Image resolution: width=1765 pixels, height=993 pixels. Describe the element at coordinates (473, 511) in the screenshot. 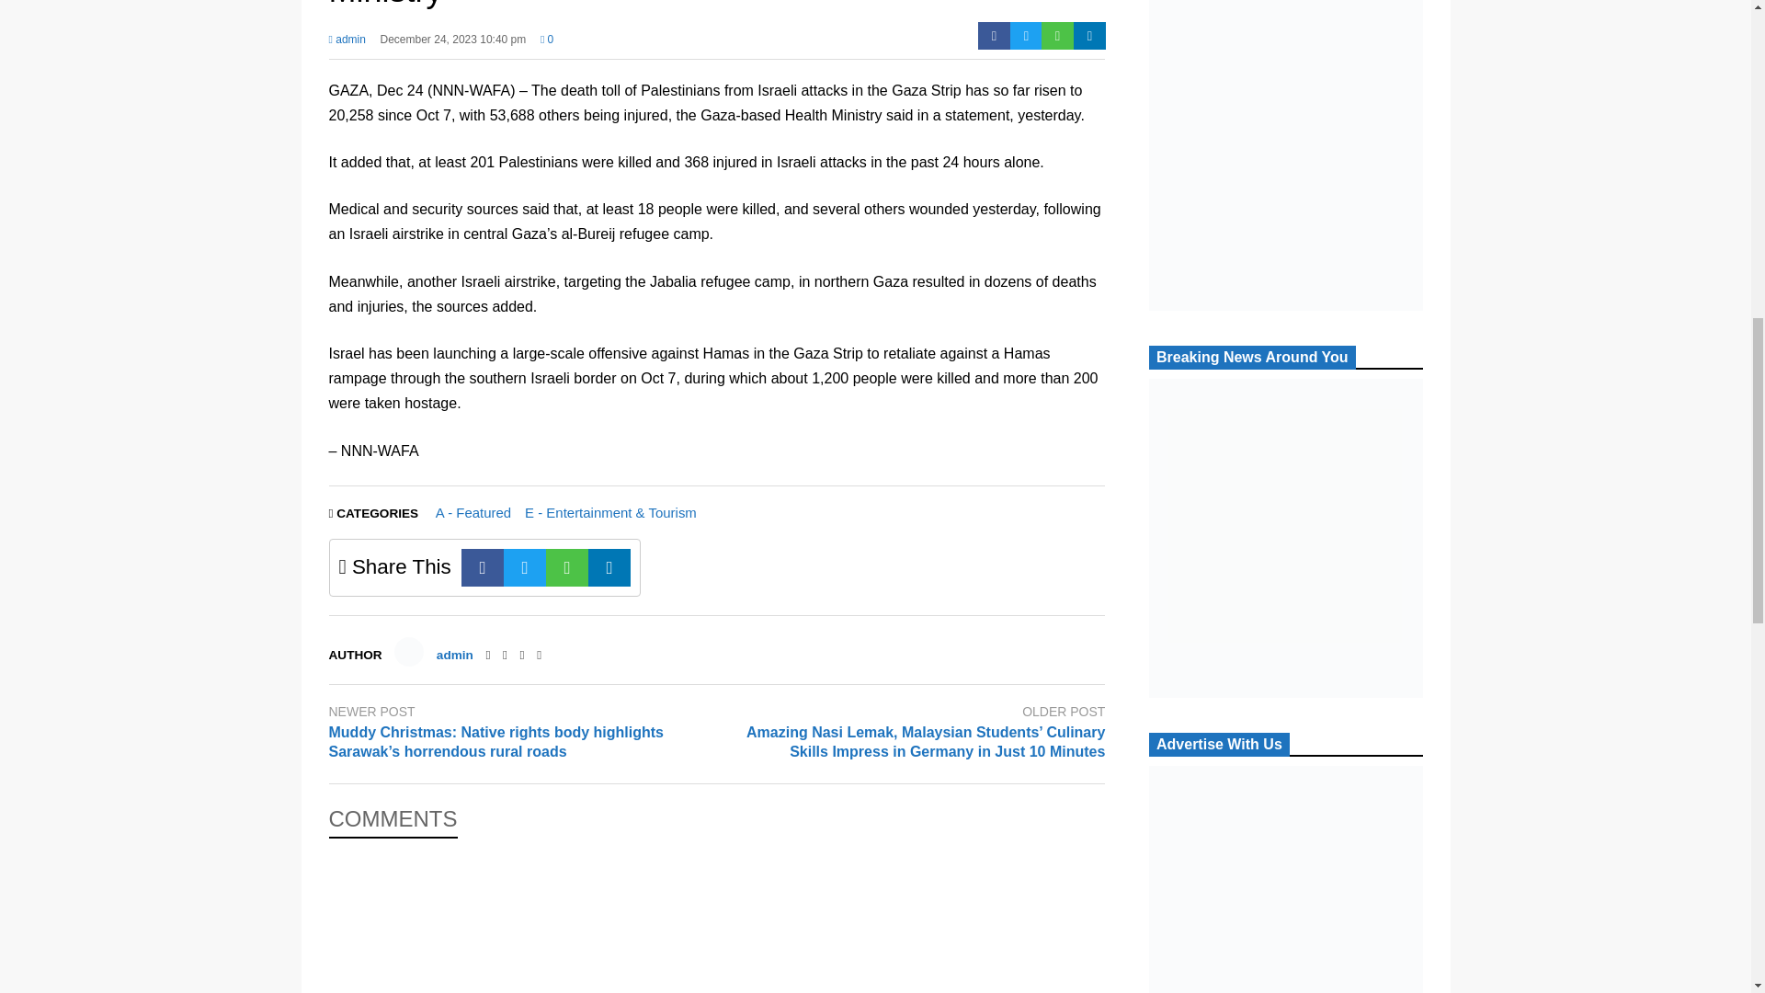

I see `A - Featured` at that location.